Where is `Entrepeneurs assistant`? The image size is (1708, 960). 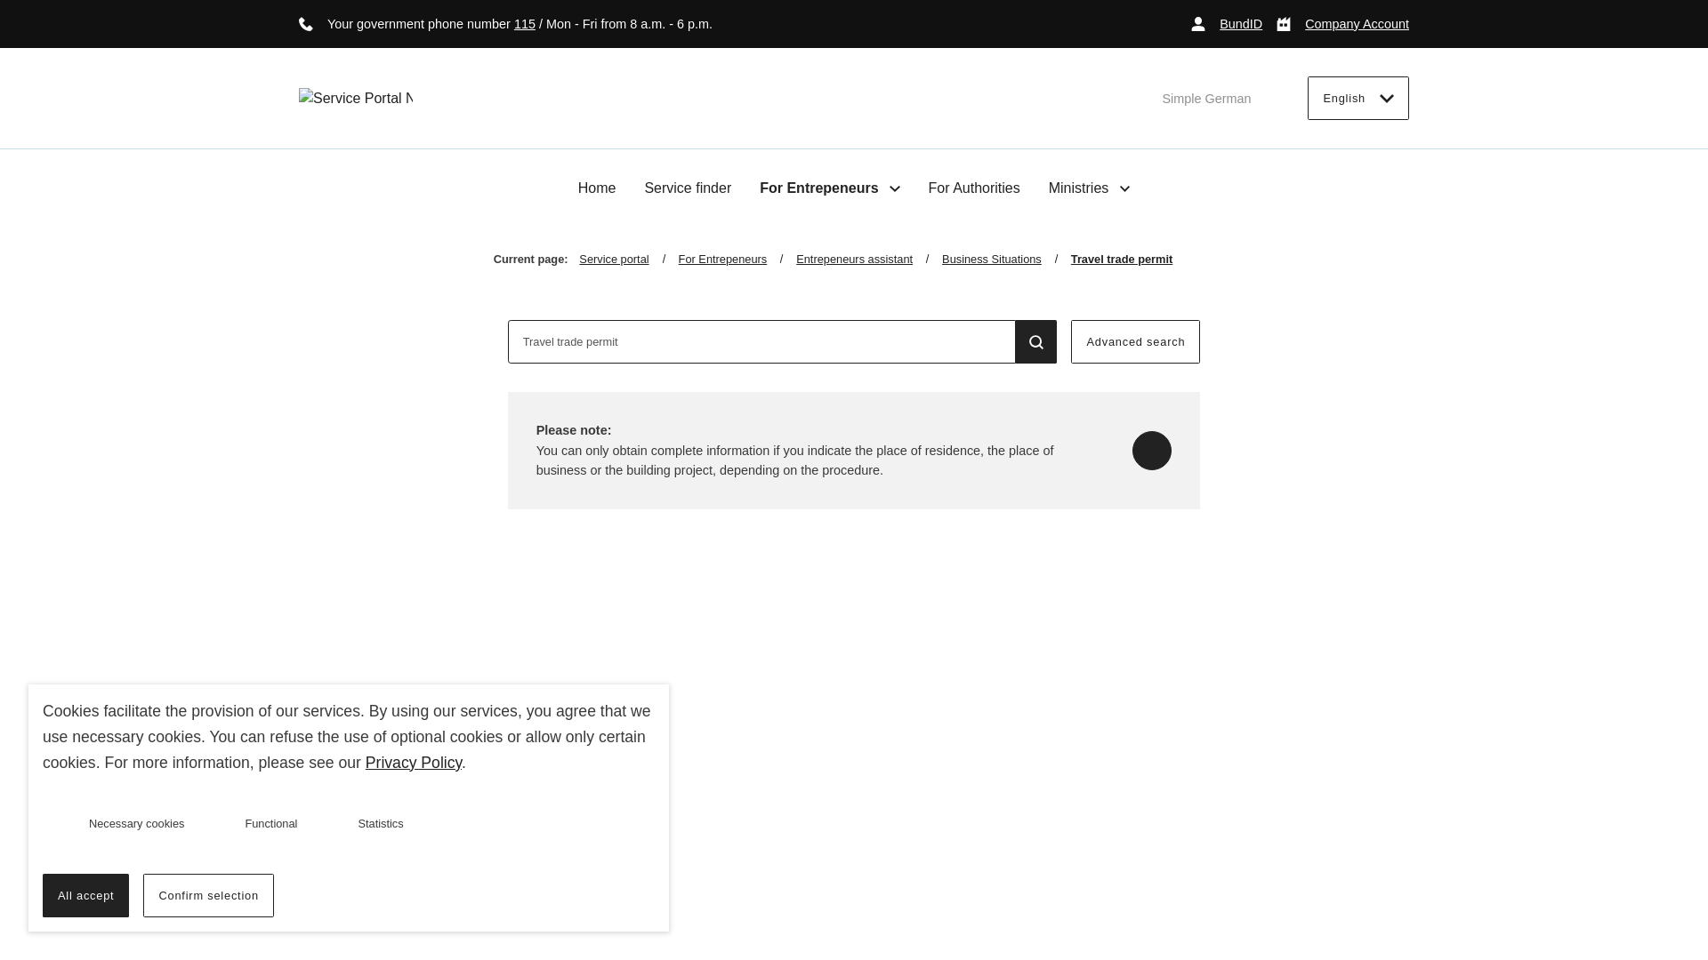 Entrepeneurs assistant is located at coordinates (868, 260).